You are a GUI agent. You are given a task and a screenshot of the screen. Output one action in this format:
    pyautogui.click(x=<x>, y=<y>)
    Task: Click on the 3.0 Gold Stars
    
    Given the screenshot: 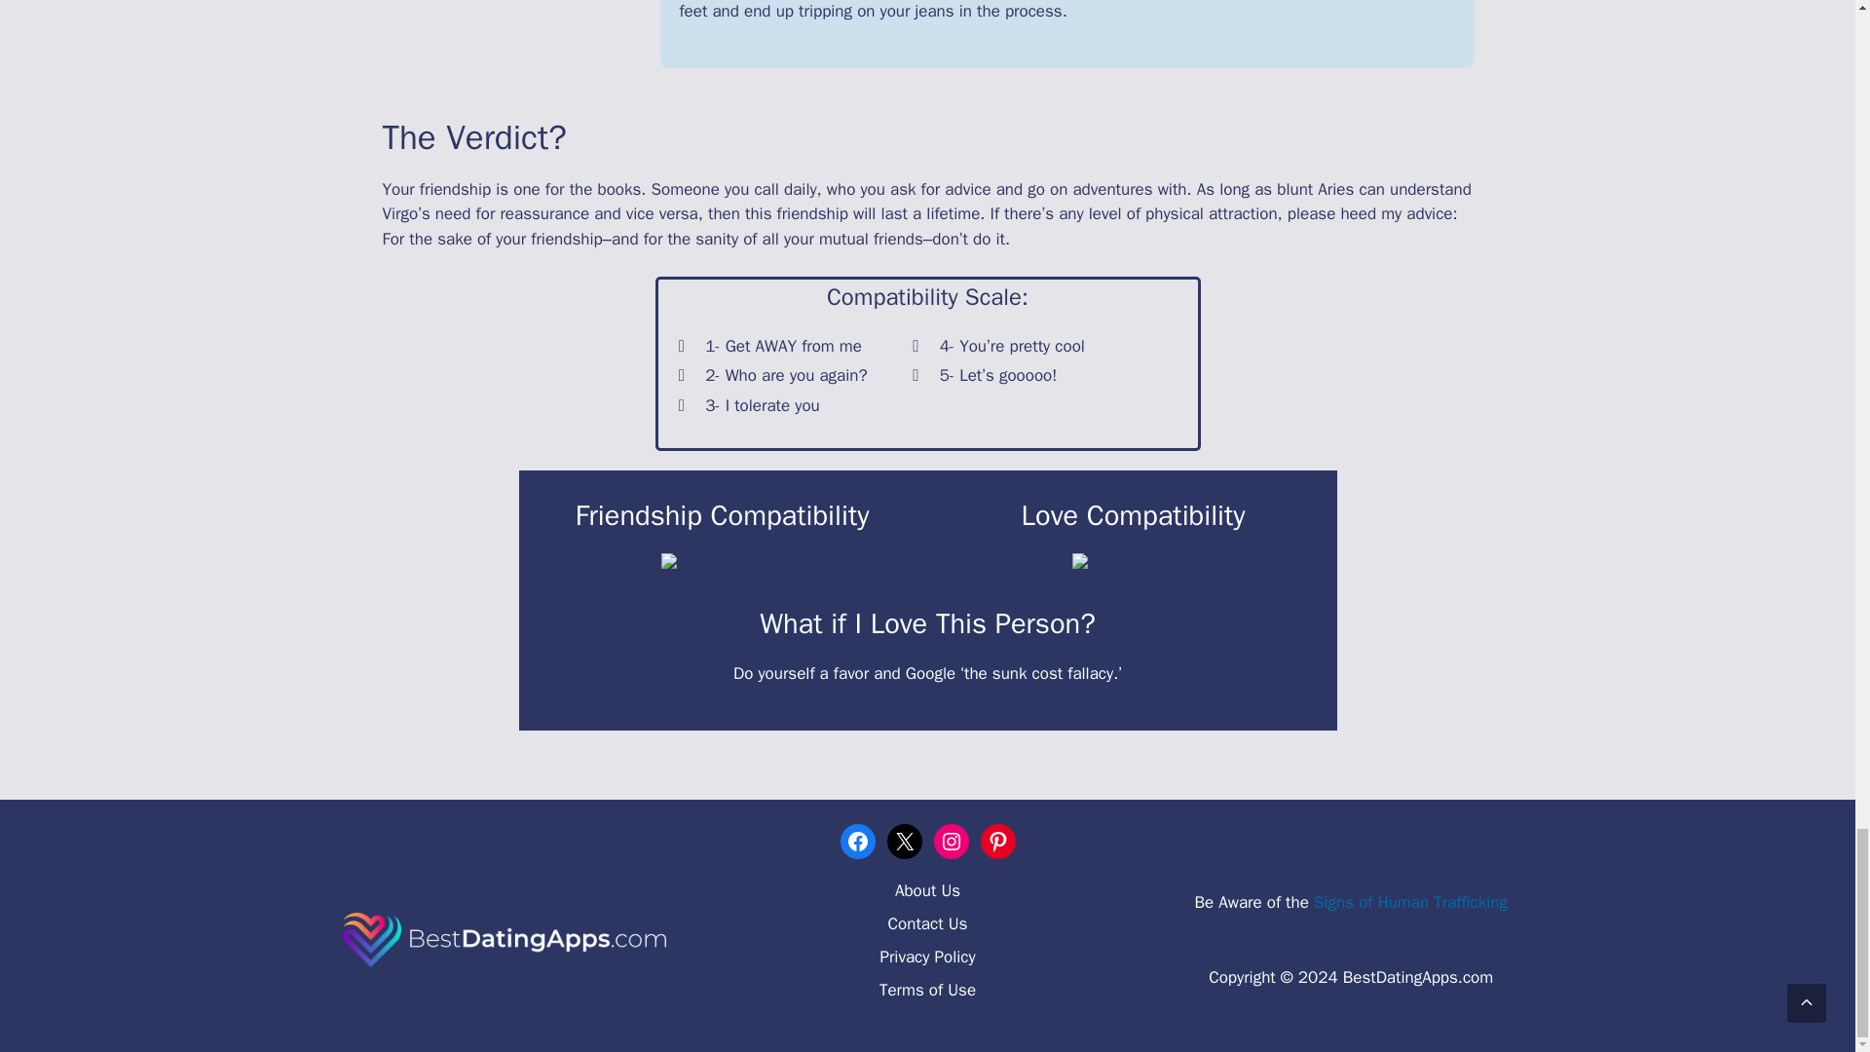 What is the action you would take?
    pyautogui.click(x=1133, y=566)
    